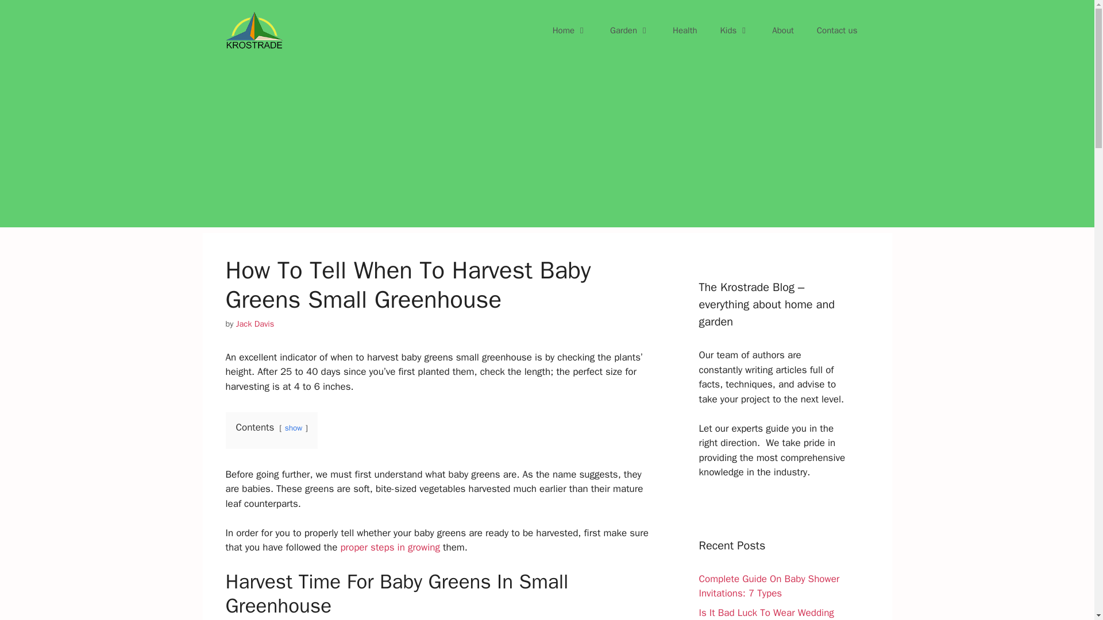  I want to click on Contact us, so click(836, 30).